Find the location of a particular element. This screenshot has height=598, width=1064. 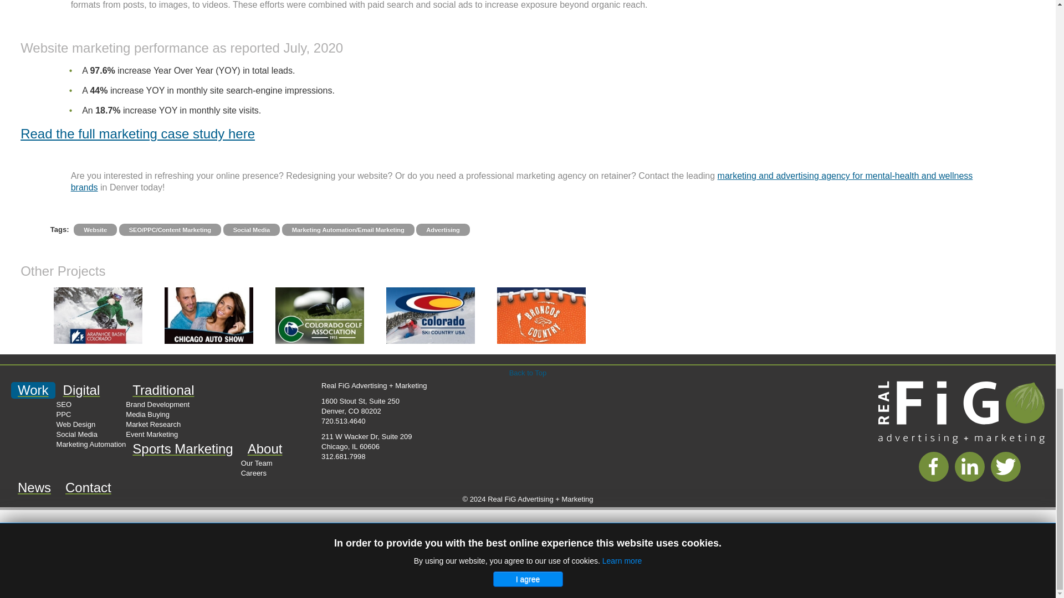

Colorado Ski Country USA is located at coordinates (430, 316).